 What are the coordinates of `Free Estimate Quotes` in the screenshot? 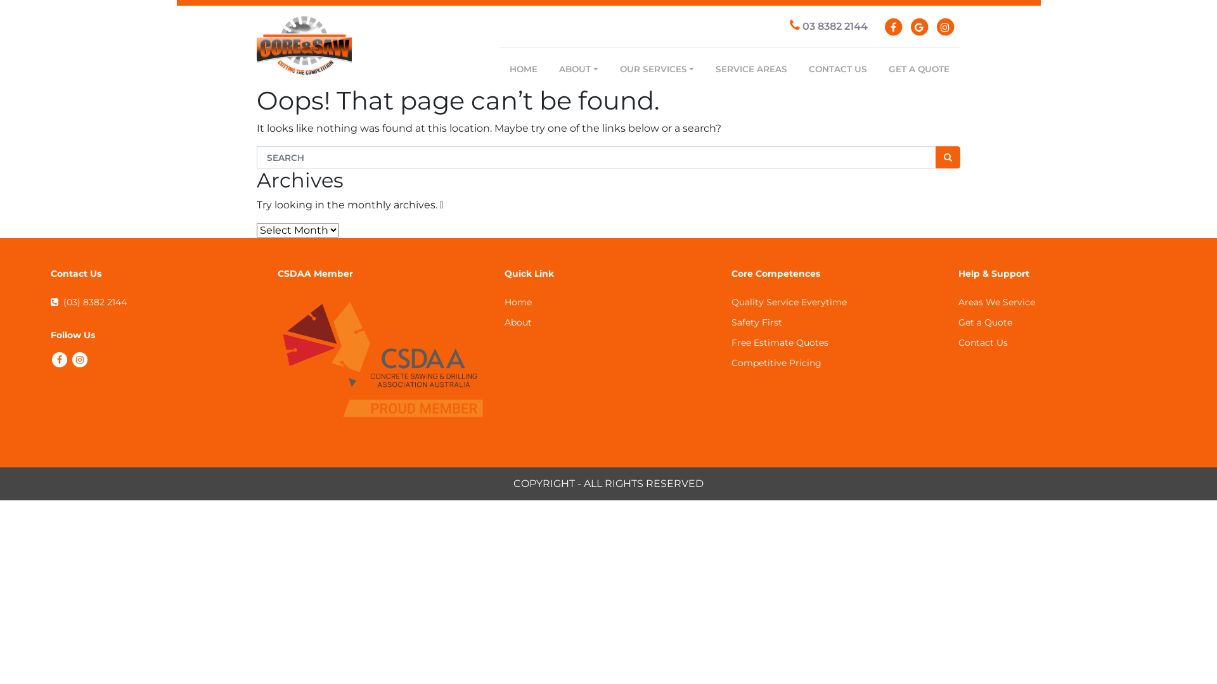 It's located at (780, 343).